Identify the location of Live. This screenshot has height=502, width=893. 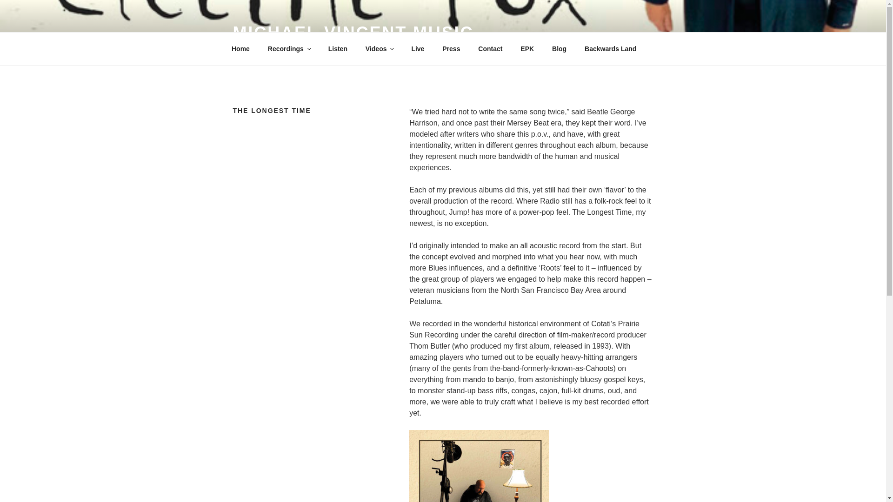
(418, 48).